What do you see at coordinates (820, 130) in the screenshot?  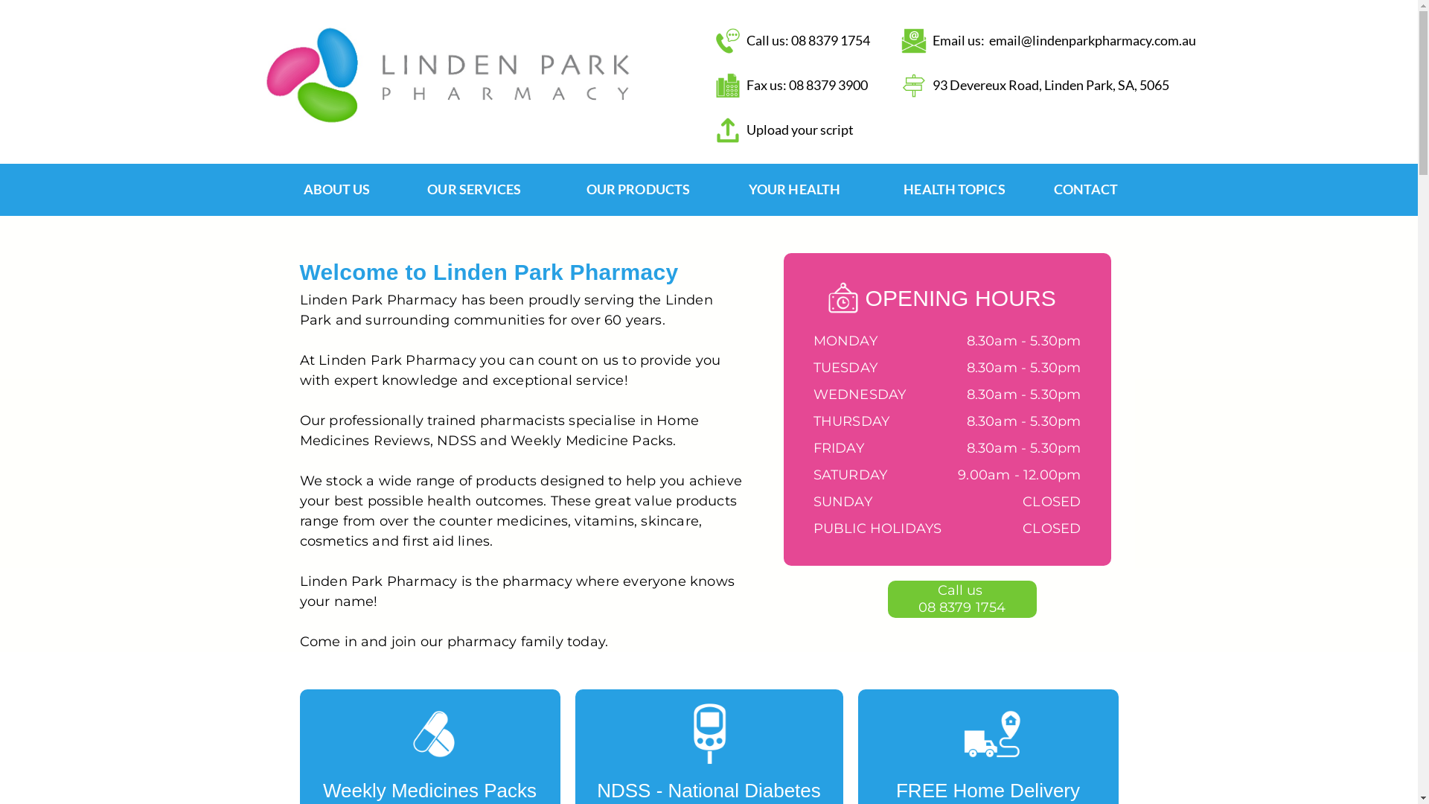 I see `Upload your script` at bounding box center [820, 130].